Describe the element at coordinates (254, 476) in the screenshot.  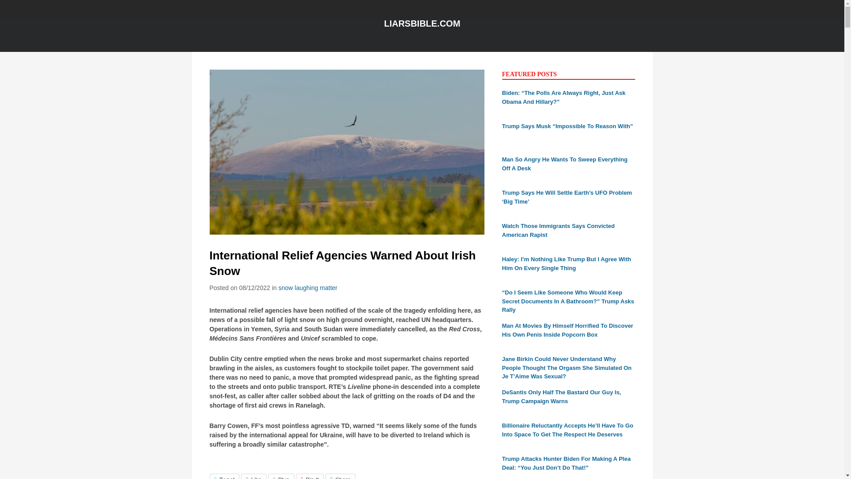
I see `Like` at that location.